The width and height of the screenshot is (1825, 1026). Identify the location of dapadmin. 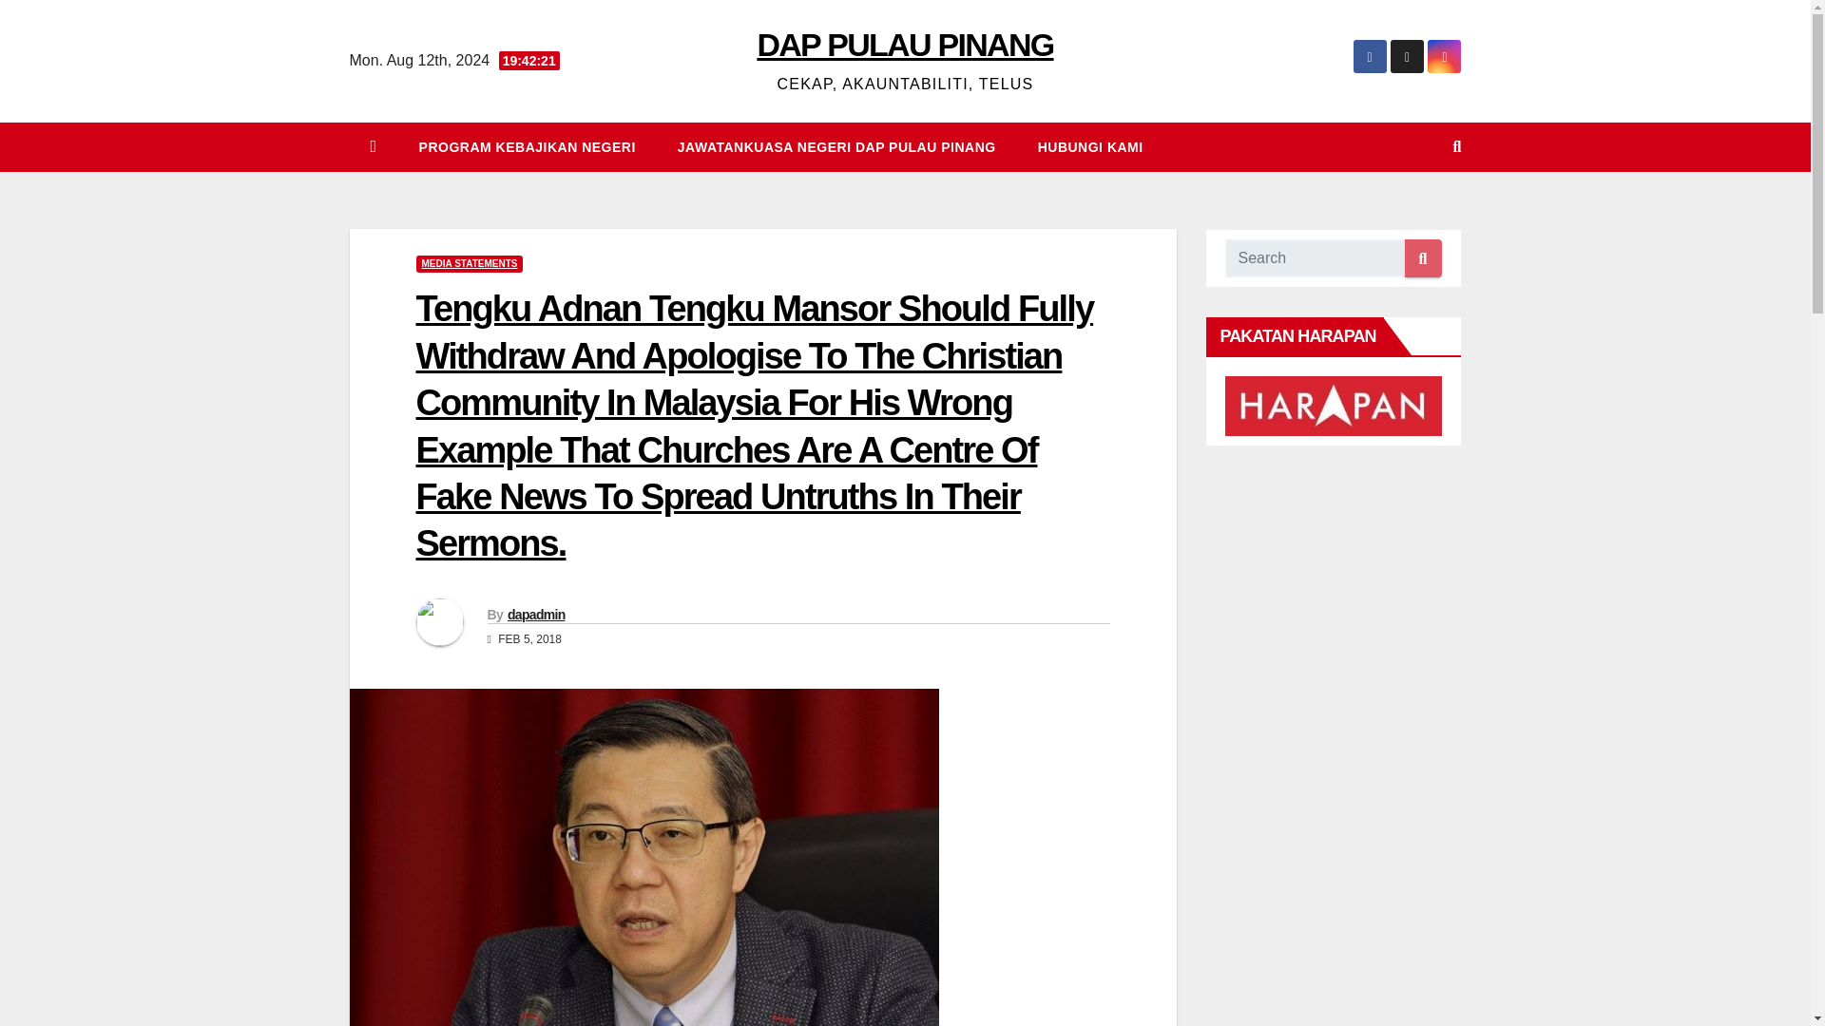
(536, 614).